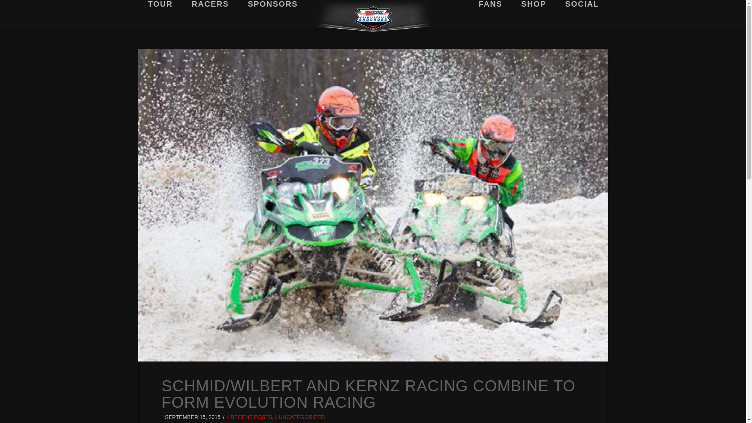  I want to click on TOUR, so click(160, 16).